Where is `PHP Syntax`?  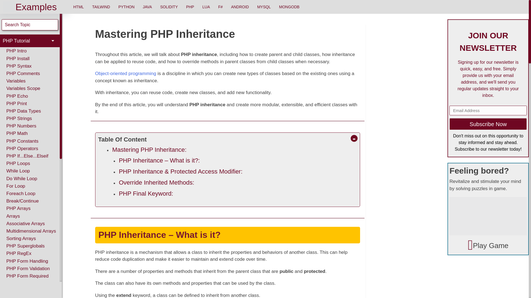 PHP Syntax is located at coordinates (19, 66).